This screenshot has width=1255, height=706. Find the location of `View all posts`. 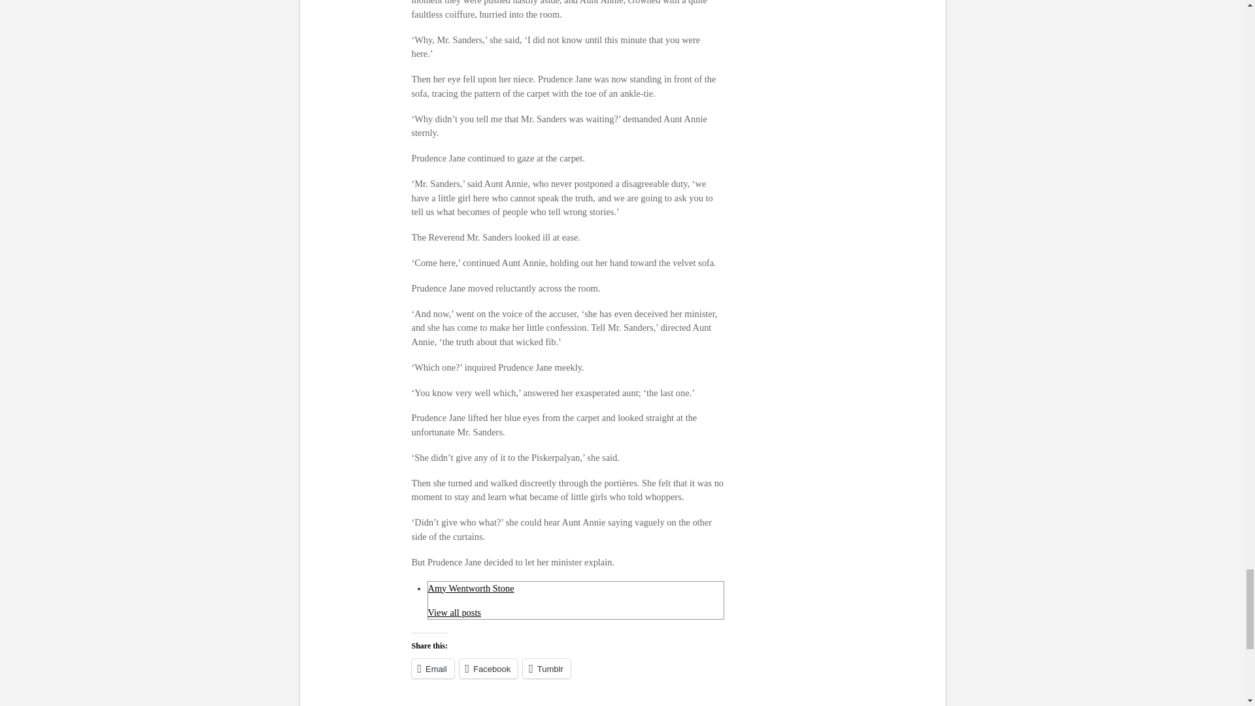

View all posts is located at coordinates (454, 612).